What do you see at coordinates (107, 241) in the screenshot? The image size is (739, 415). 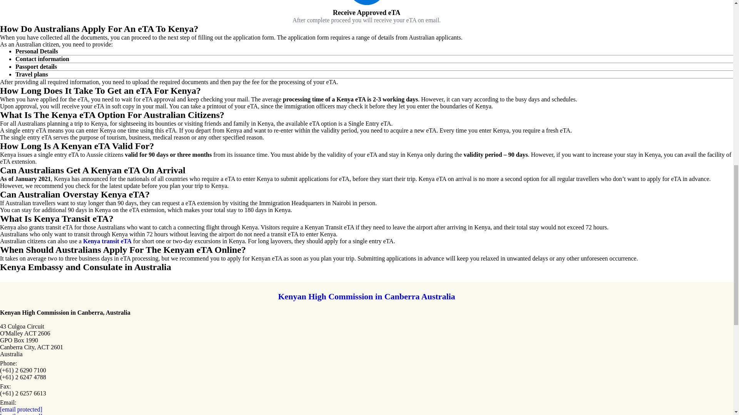 I see `Kenya transit eTA` at bounding box center [107, 241].